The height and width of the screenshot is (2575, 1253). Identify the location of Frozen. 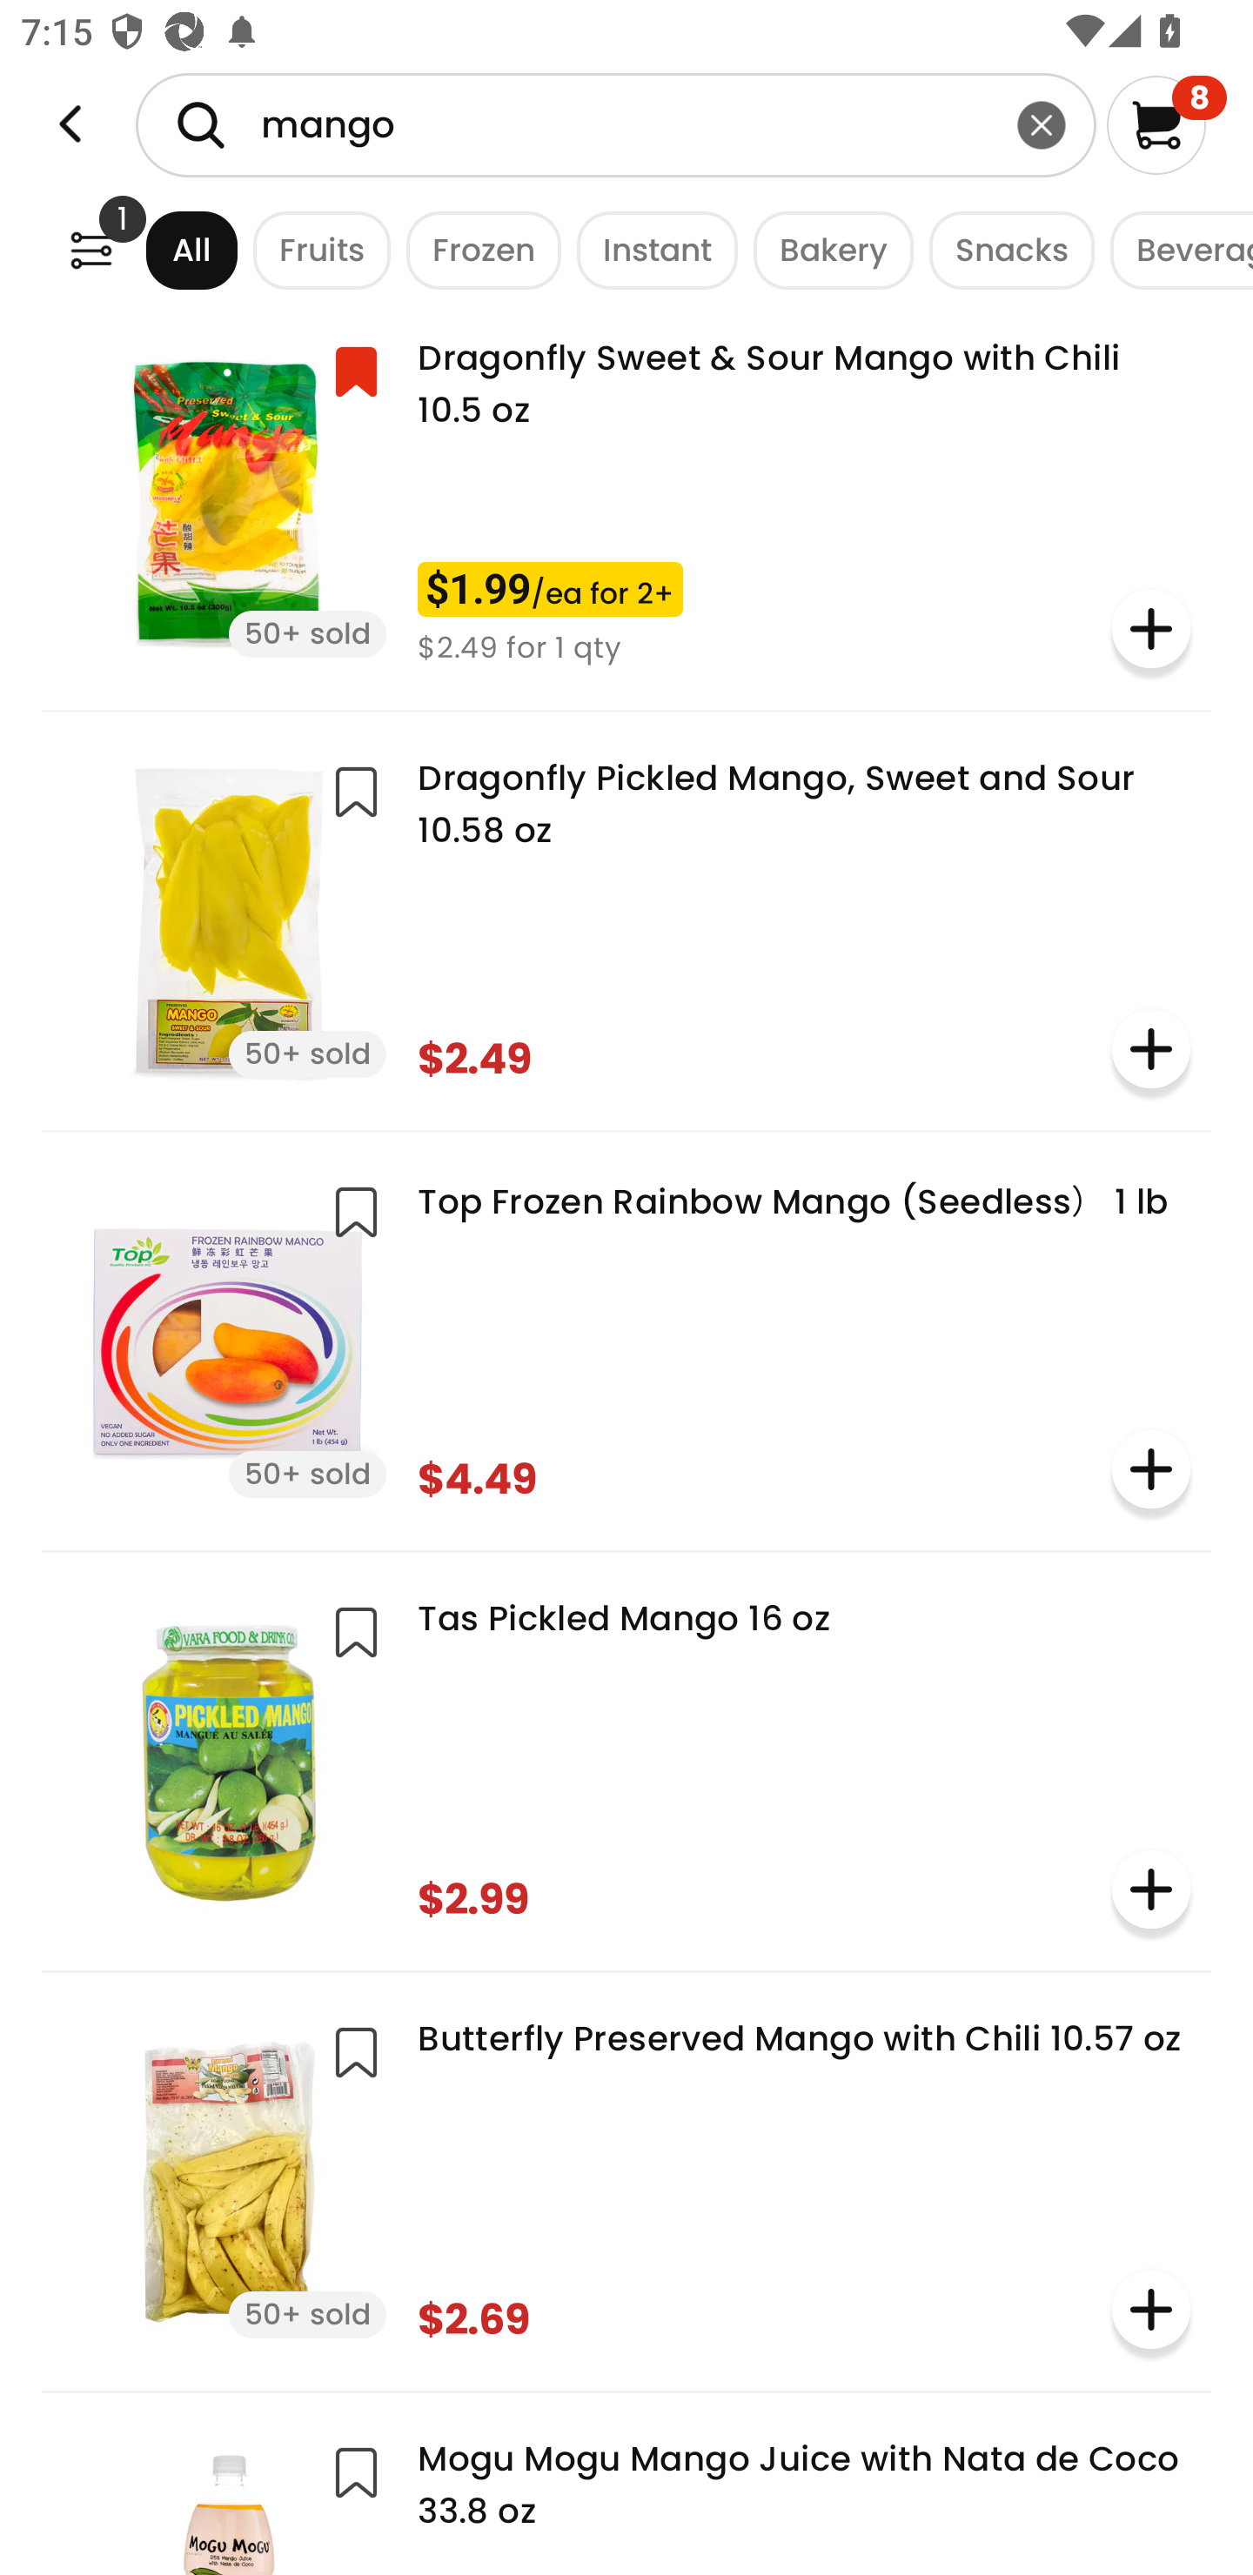
(476, 249).